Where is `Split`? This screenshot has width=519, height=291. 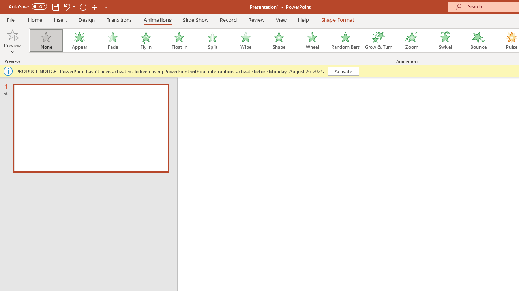
Split is located at coordinates (212, 40).